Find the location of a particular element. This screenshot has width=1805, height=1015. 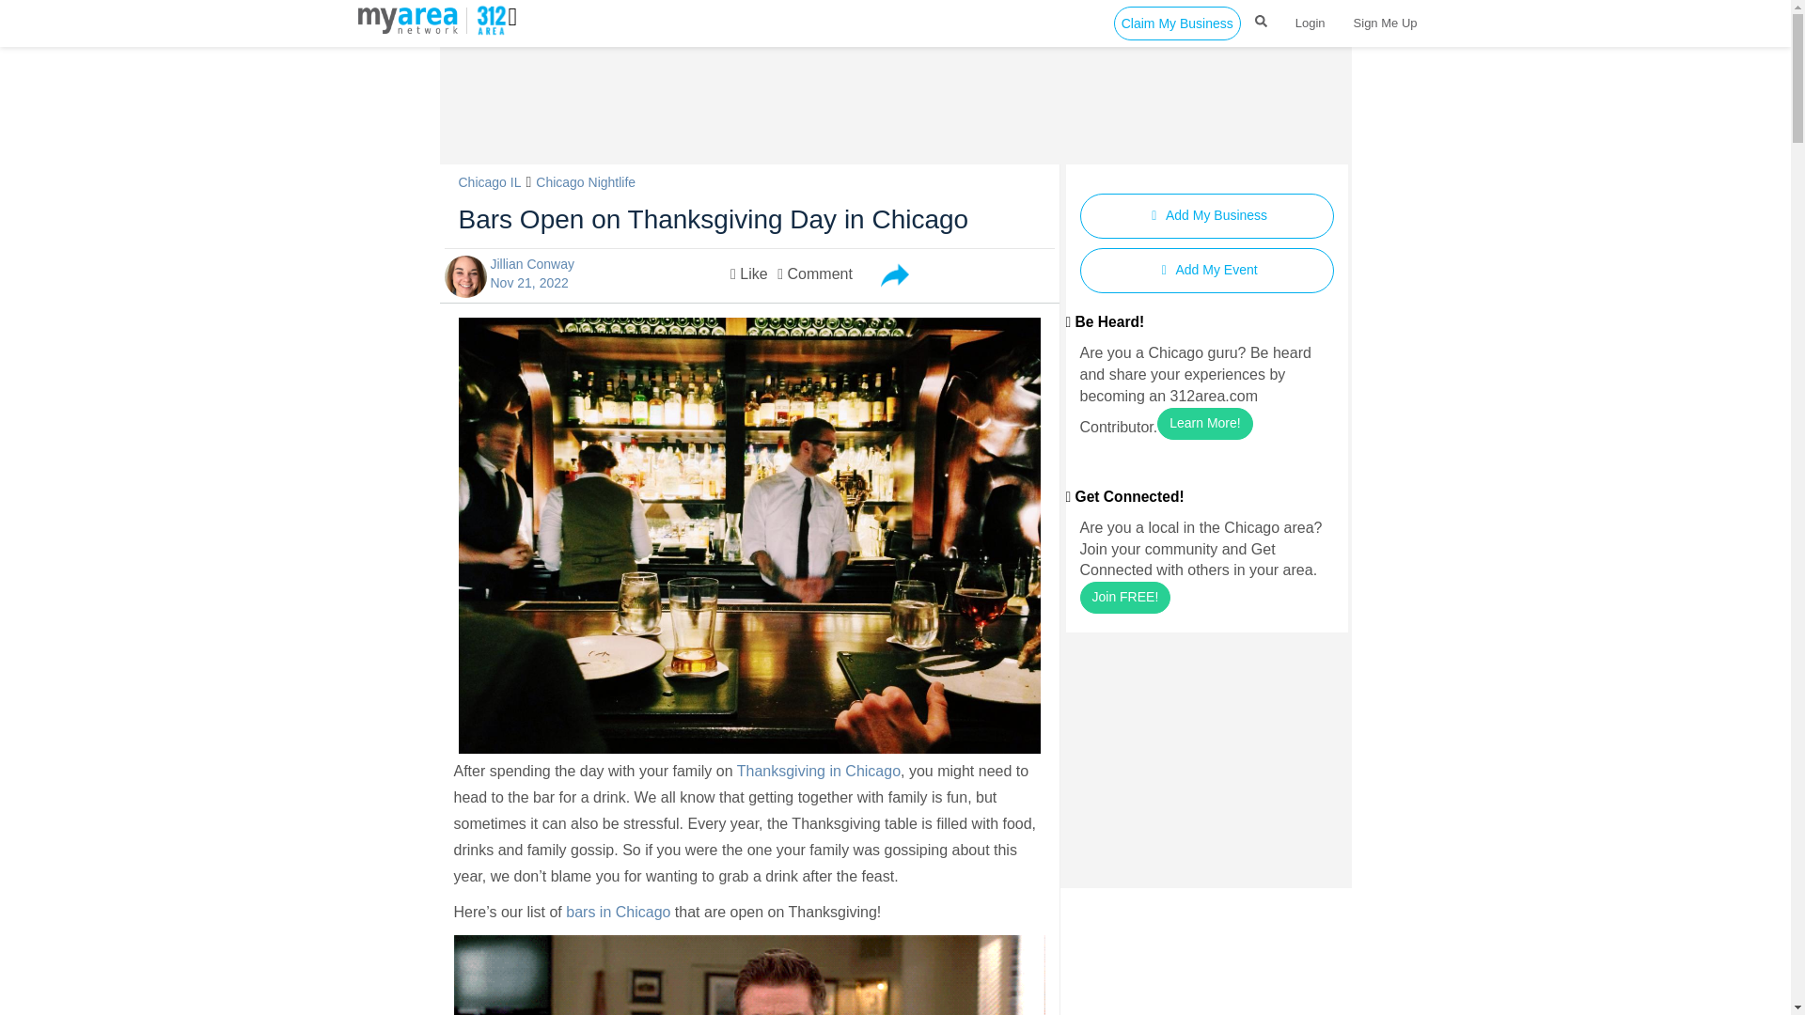

Claim My Business is located at coordinates (1177, 23).